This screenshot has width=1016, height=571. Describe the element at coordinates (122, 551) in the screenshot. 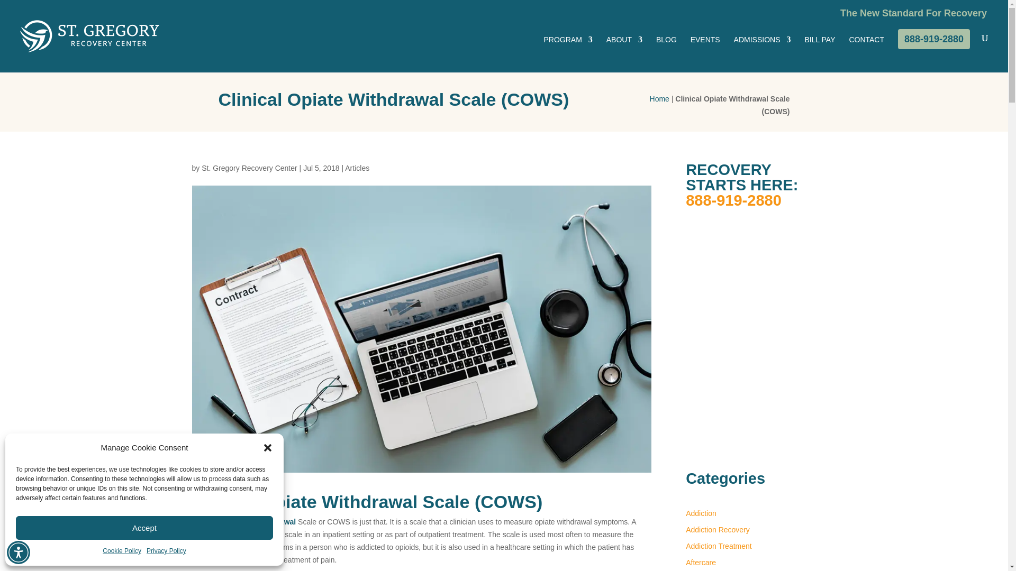

I see `Cookie Policy` at that location.